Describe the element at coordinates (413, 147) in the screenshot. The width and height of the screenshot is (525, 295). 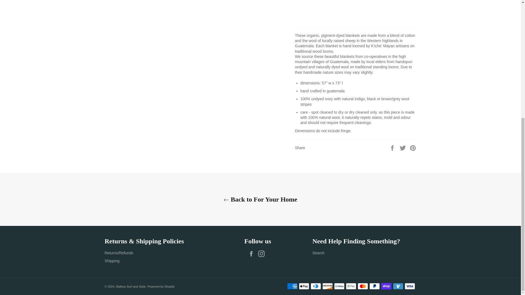
I see `Pin on Pinterest` at that location.